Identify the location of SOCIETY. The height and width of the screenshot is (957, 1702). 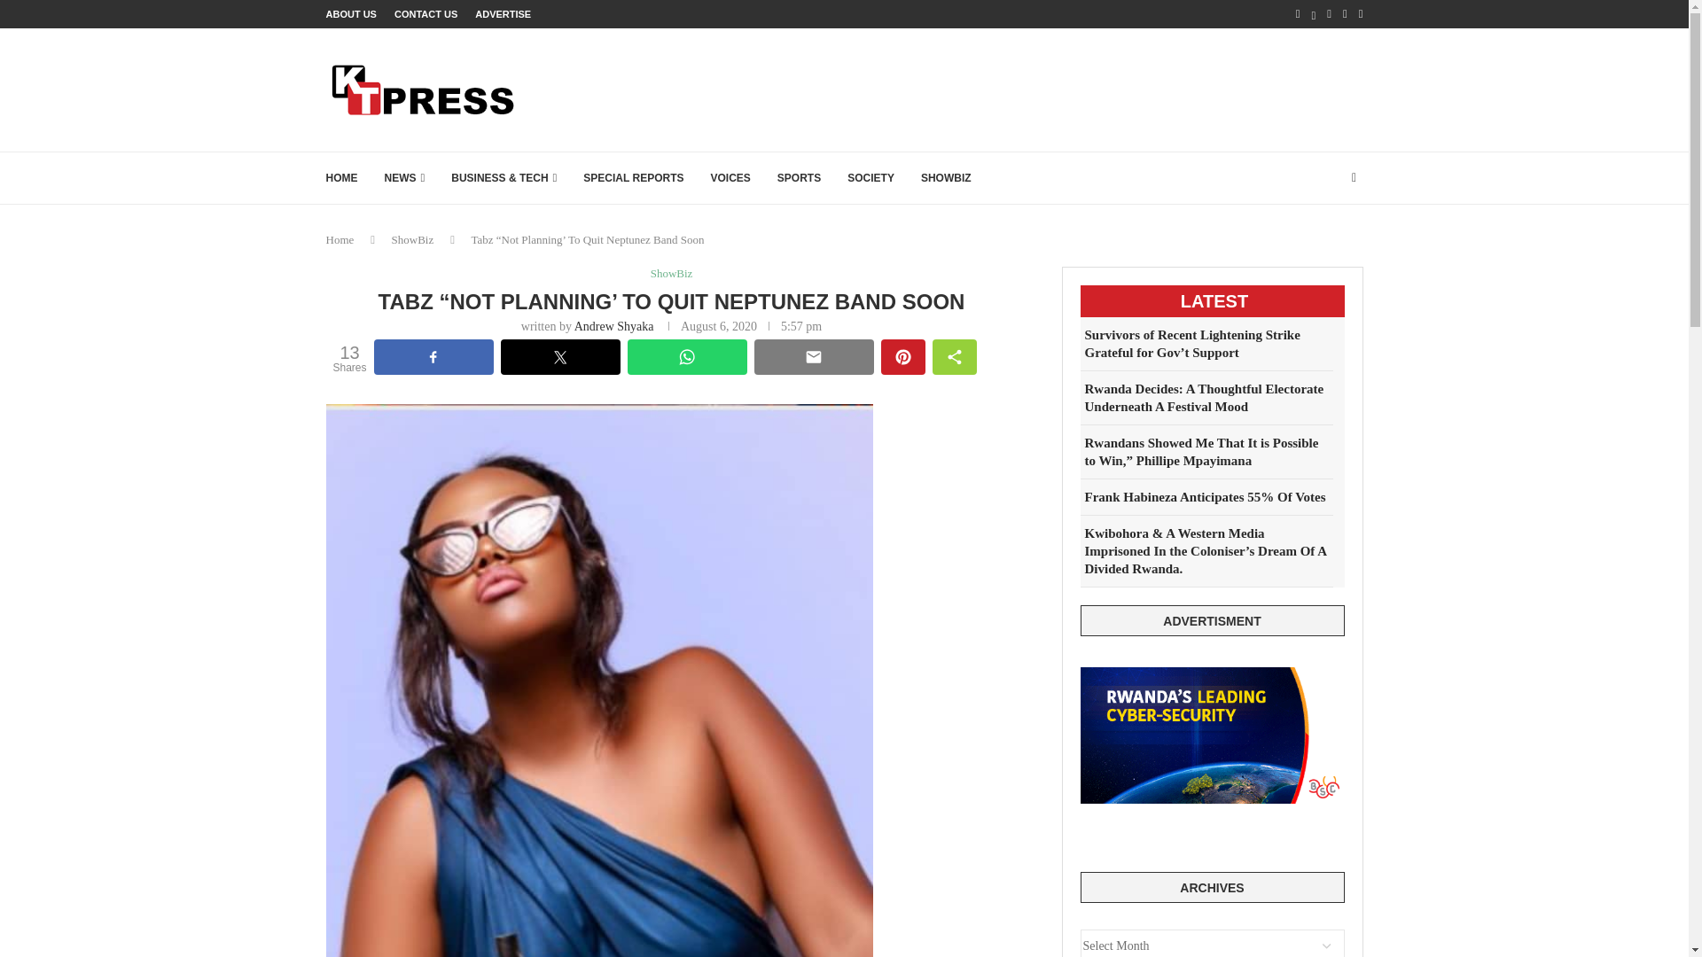
(871, 177).